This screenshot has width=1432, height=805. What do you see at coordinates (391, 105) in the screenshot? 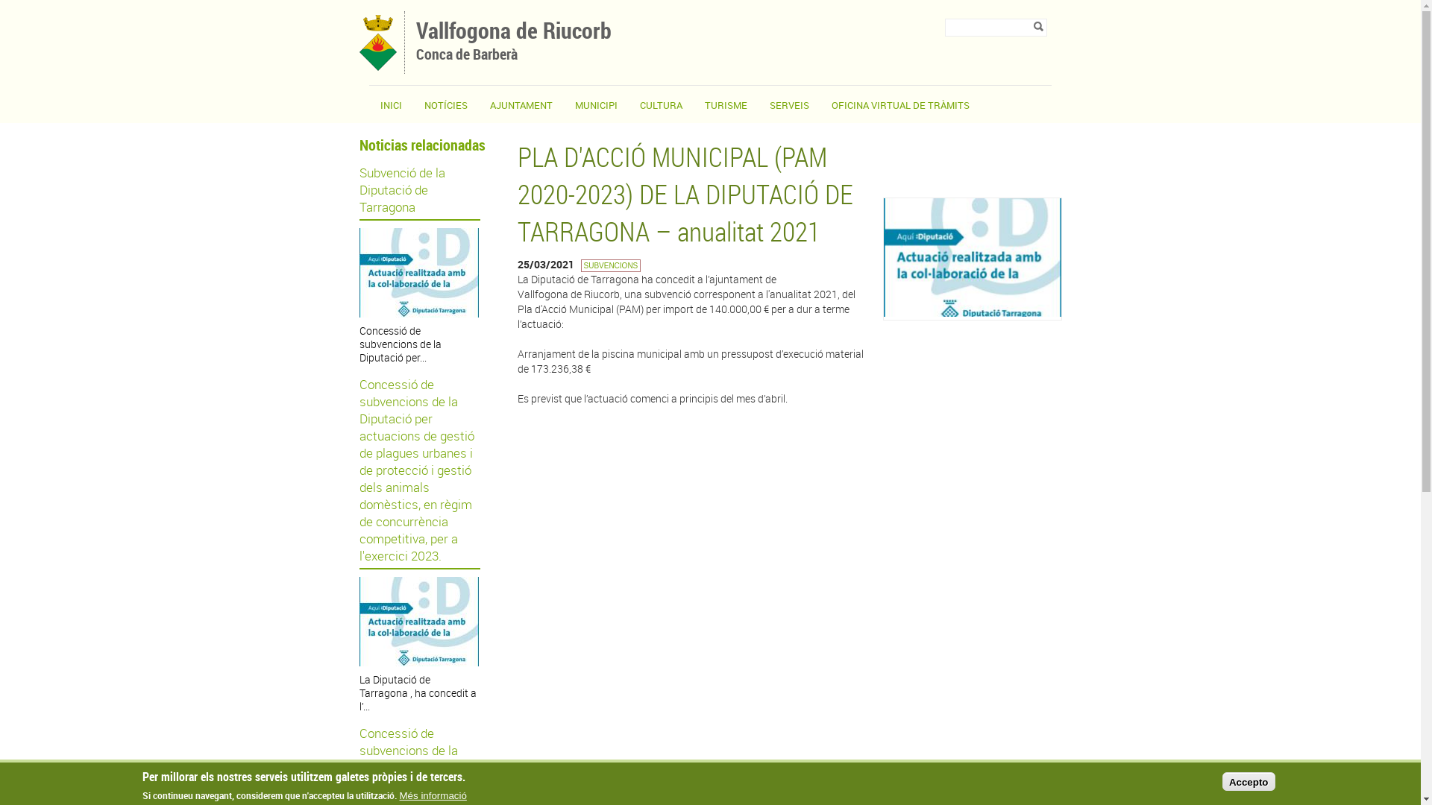
I see `INICI` at bounding box center [391, 105].